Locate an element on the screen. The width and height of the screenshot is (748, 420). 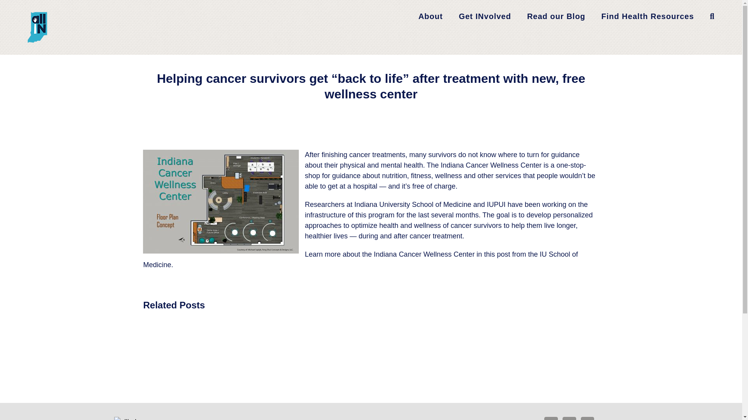
Find Health Resources is located at coordinates (647, 16).